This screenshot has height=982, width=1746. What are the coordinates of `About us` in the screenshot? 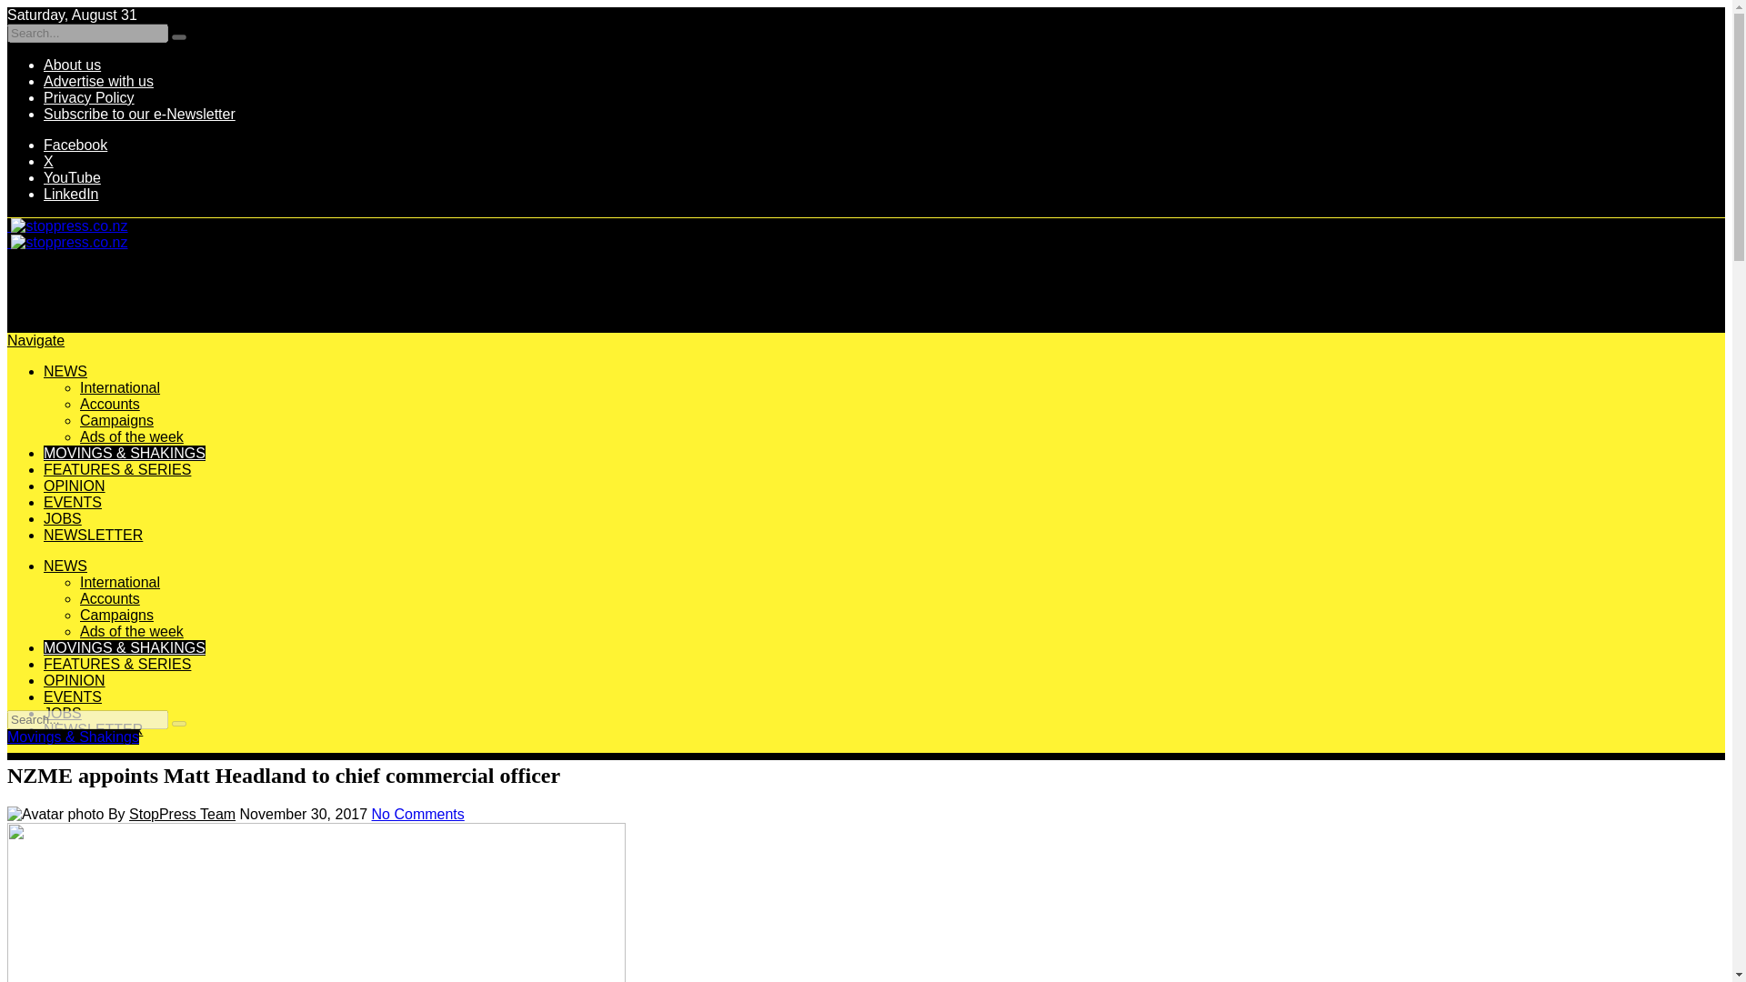 It's located at (73, 64).